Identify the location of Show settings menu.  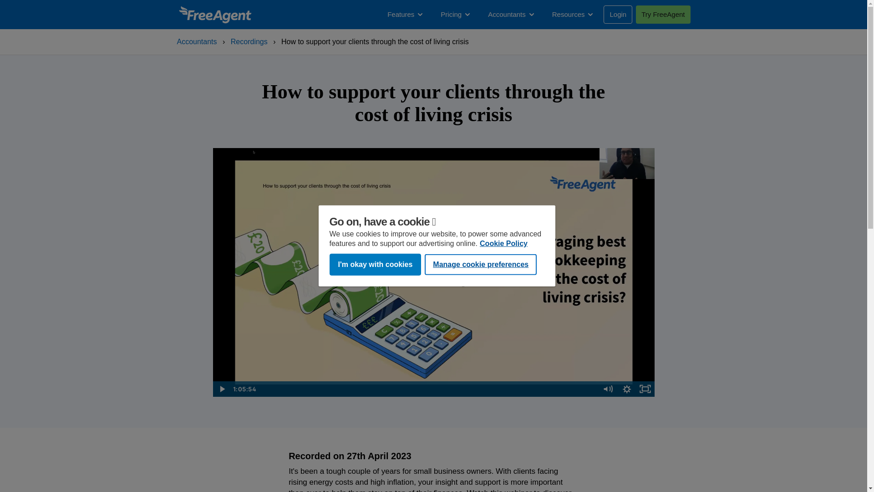
(627, 389).